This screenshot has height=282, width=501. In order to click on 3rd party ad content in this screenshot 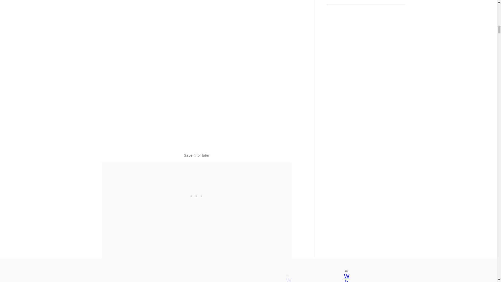, I will do `click(197, 195)`.